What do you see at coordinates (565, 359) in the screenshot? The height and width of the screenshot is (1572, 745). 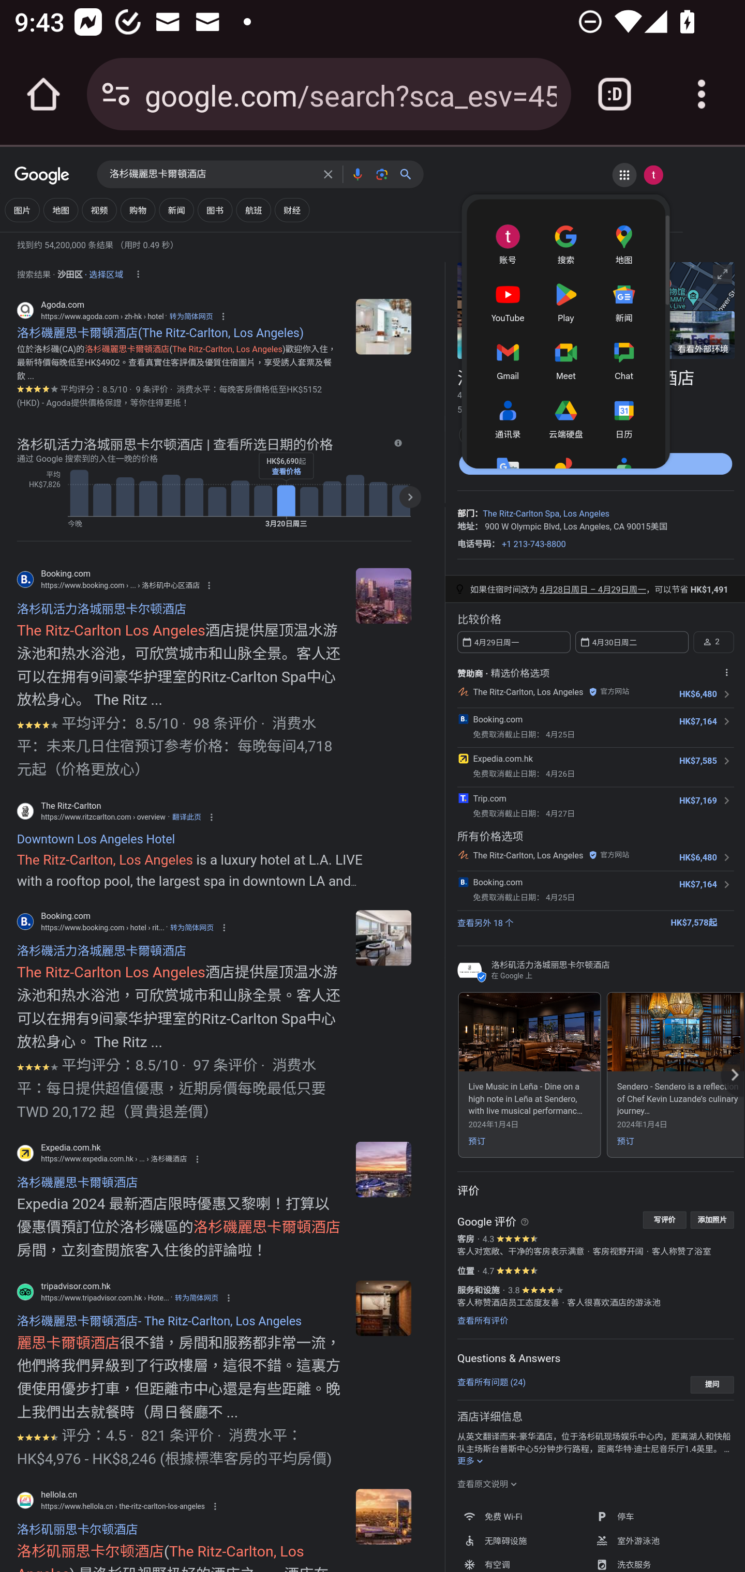 I see `Meet` at bounding box center [565, 359].